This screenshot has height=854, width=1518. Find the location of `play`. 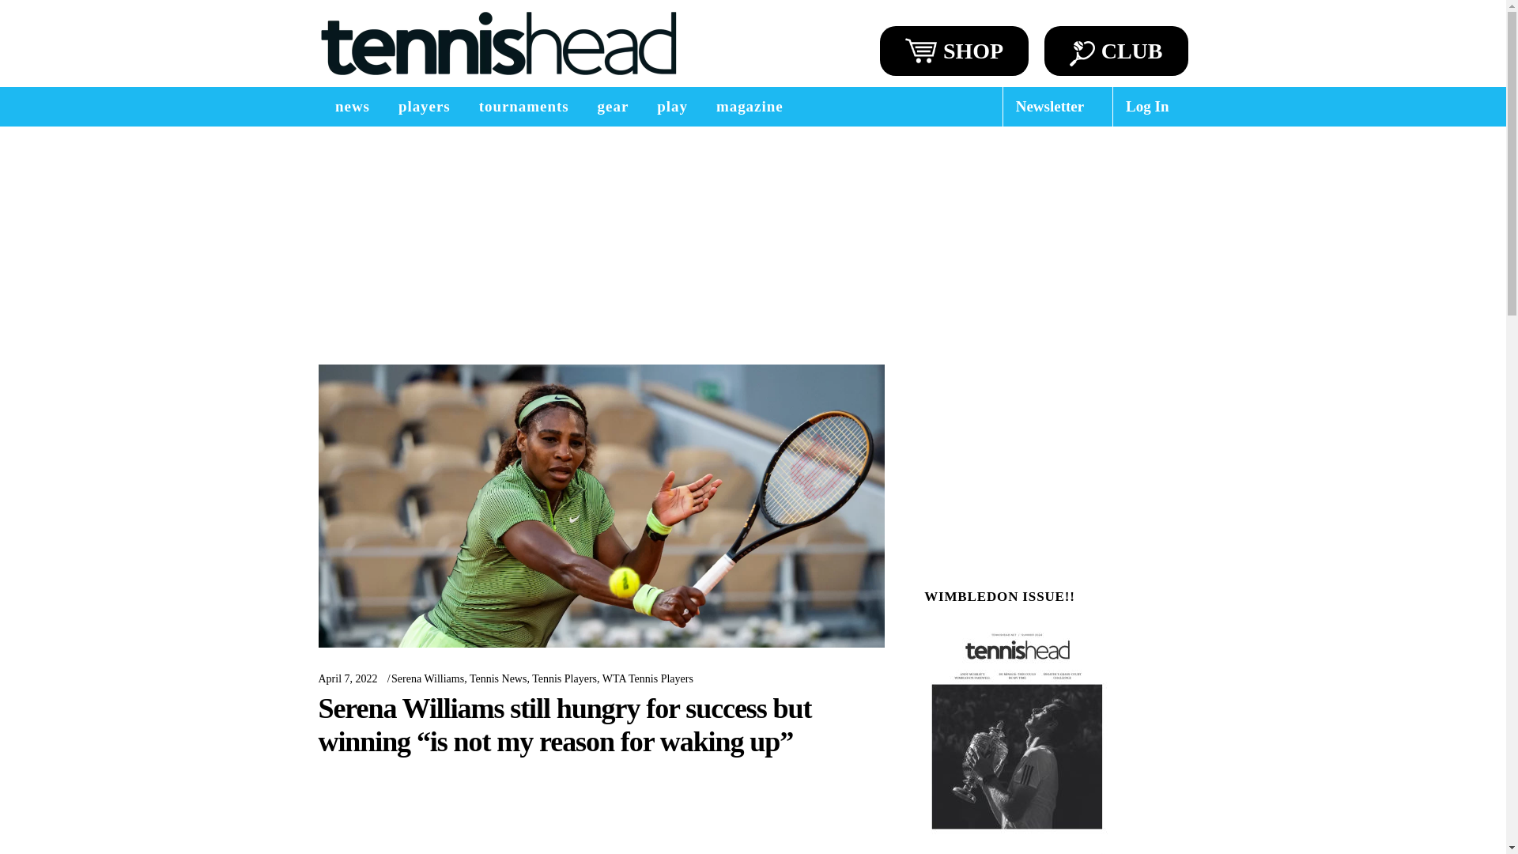

play is located at coordinates (672, 106).